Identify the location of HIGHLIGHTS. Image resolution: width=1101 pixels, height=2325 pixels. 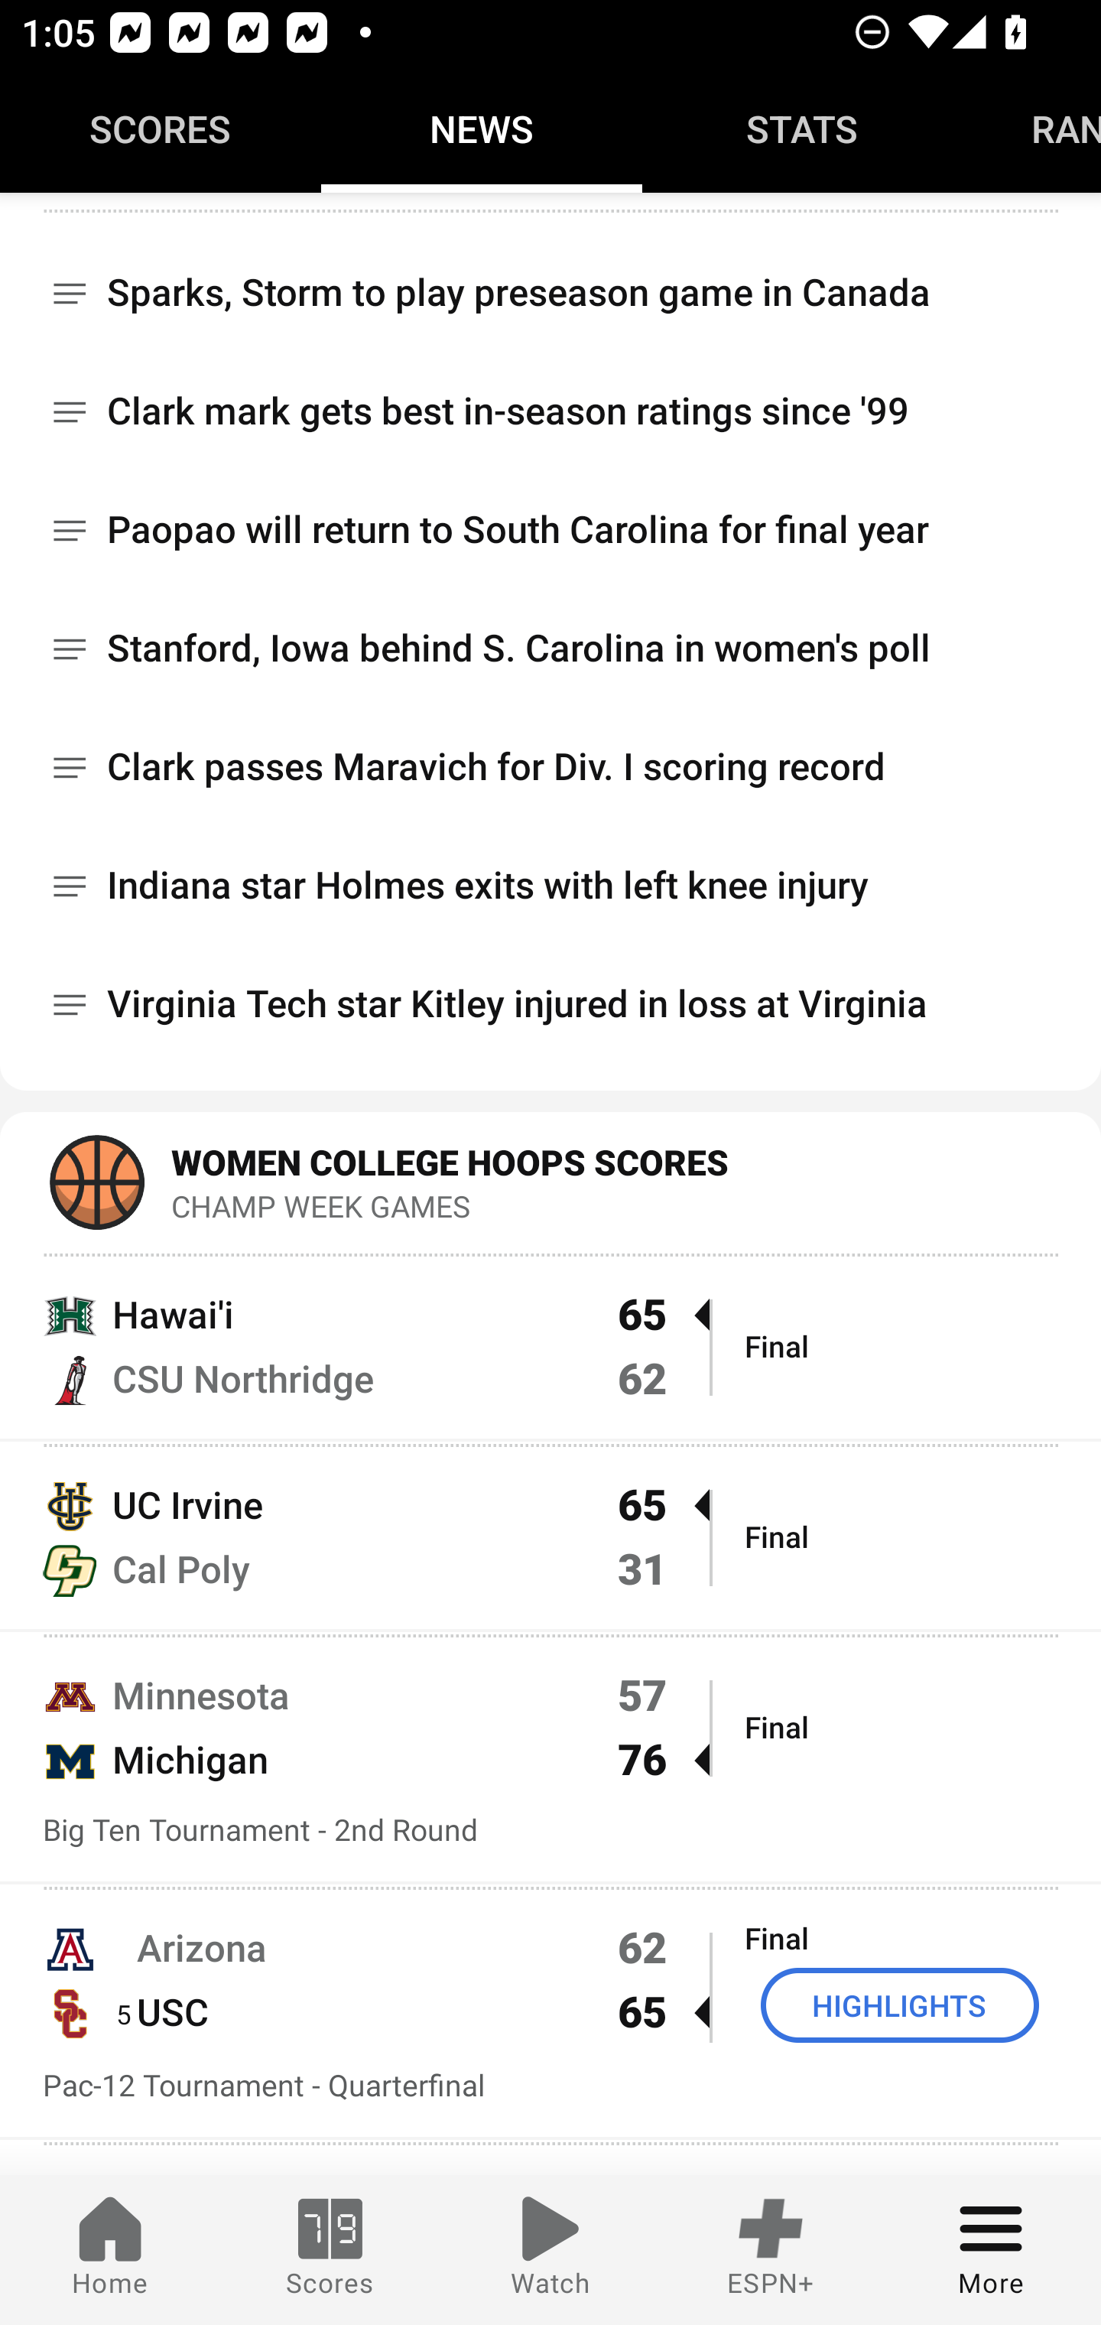
(900, 2005).